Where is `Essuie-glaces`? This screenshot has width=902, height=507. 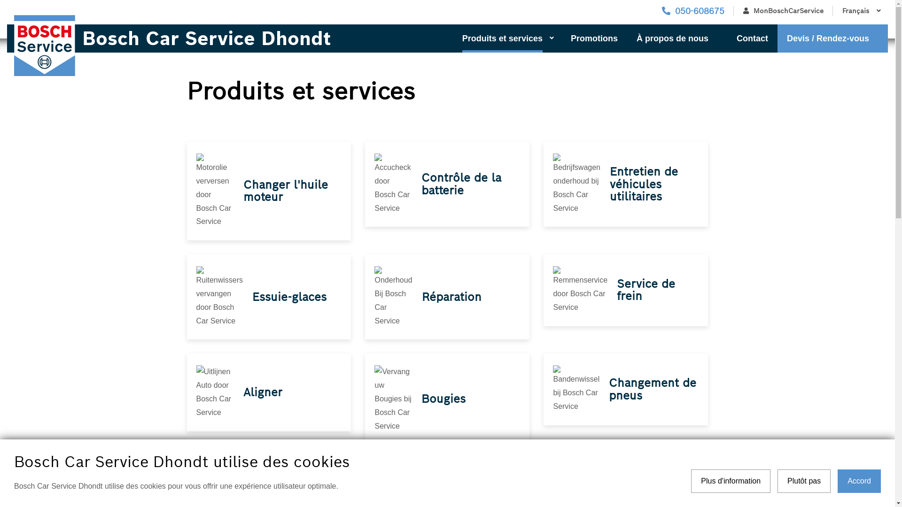 Essuie-glaces is located at coordinates (289, 297).